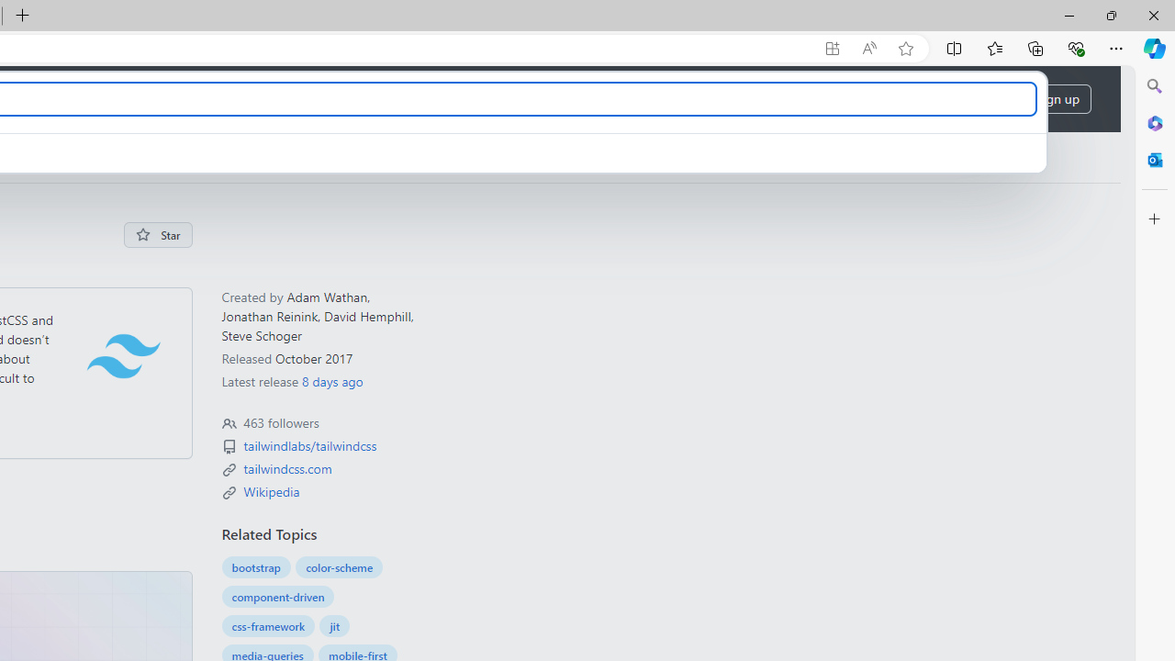 The image size is (1175, 661). Describe the element at coordinates (334, 626) in the screenshot. I see `jit` at that location.